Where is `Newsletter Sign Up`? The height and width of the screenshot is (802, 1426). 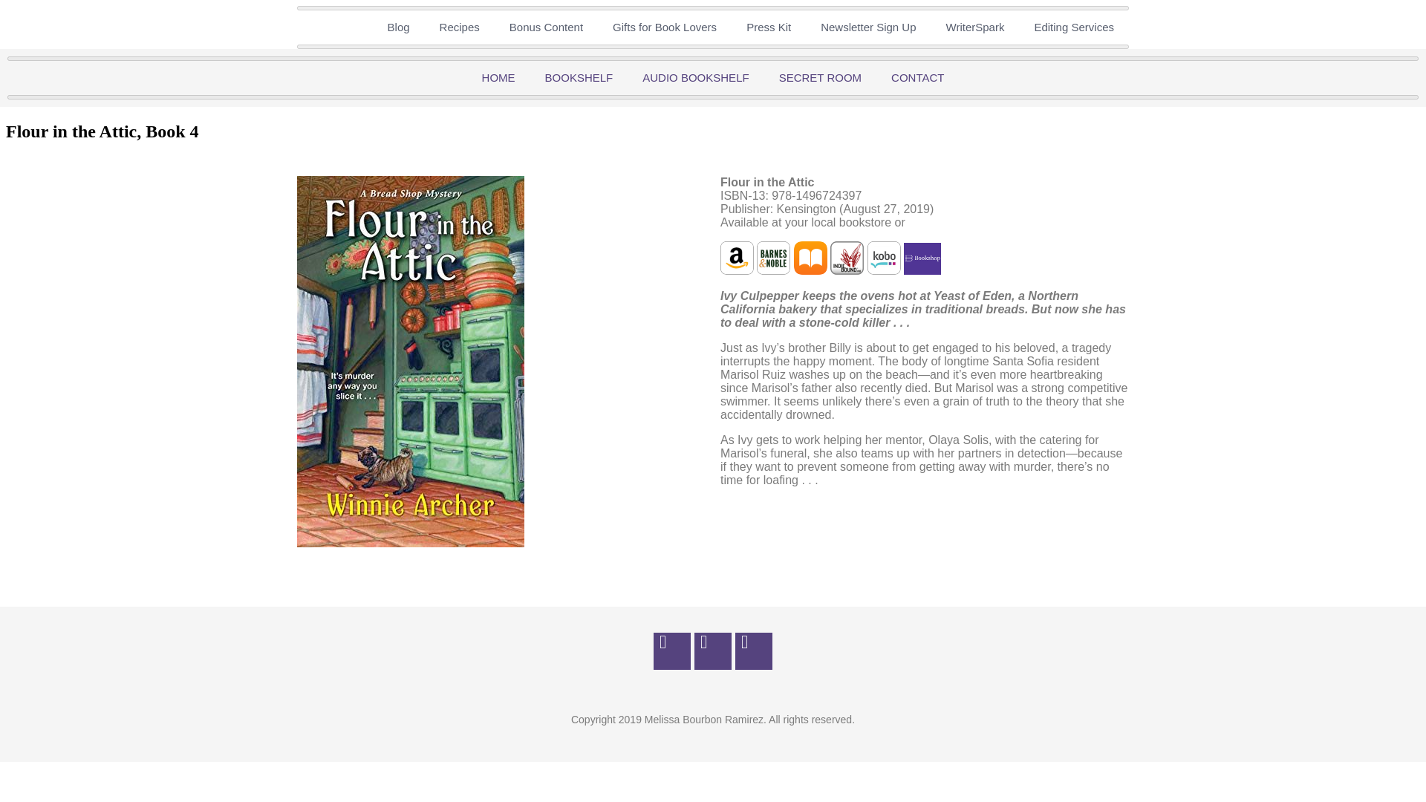 Newsletter Sign Up is located at coordinates (867, 27).